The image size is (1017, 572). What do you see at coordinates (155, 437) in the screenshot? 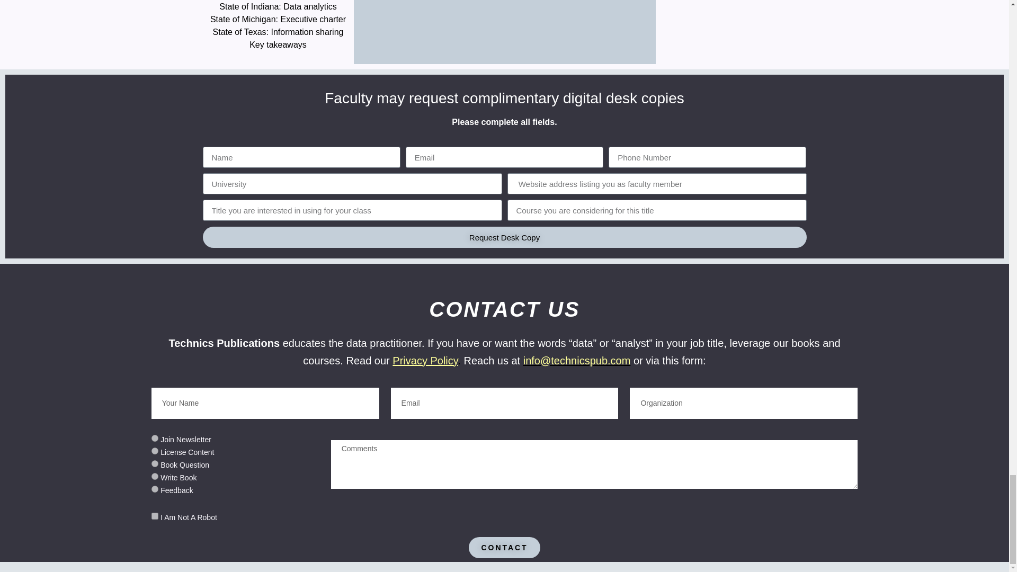
I see `Join newsletter` at bounding box center [155, 437].